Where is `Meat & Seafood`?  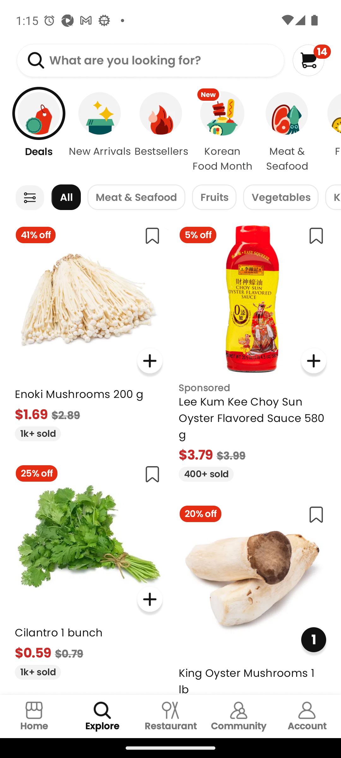 Meat & Seafood is located at coordinates (287, 133).